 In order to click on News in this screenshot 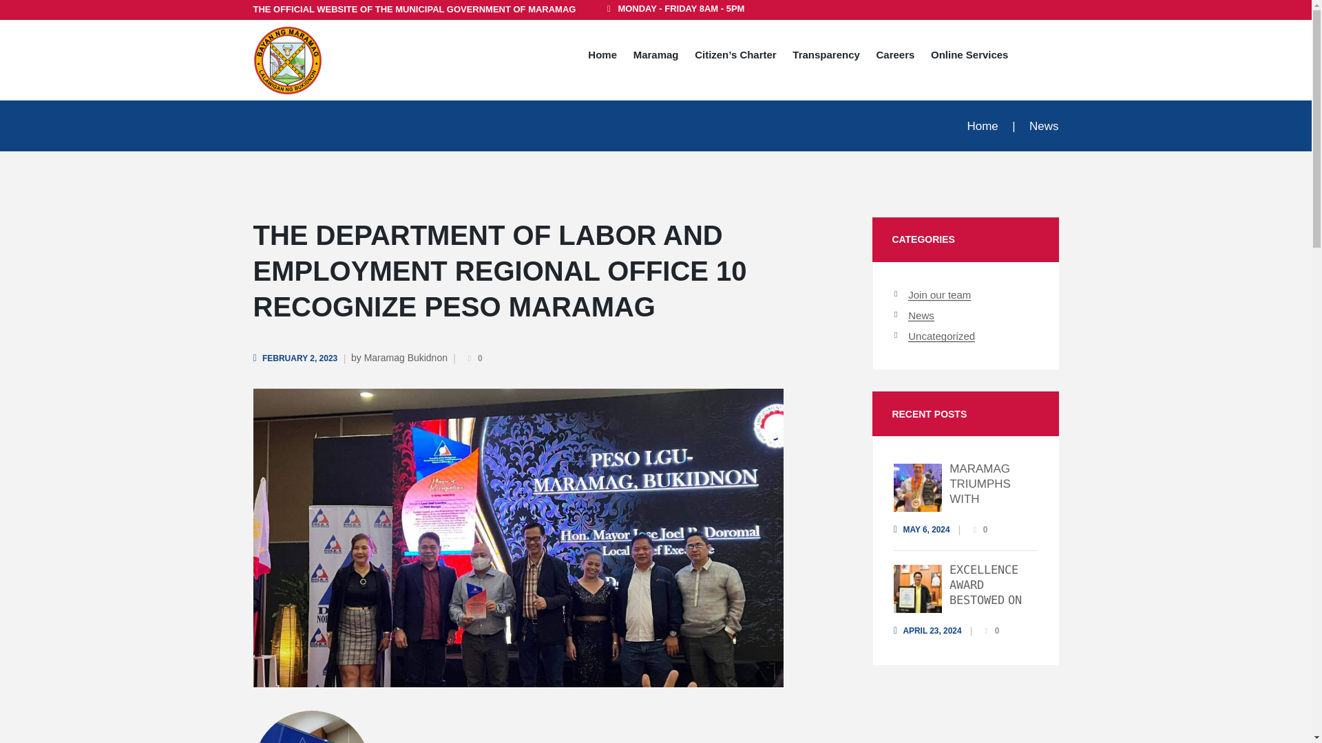, I will do `click(1044, 126)`.